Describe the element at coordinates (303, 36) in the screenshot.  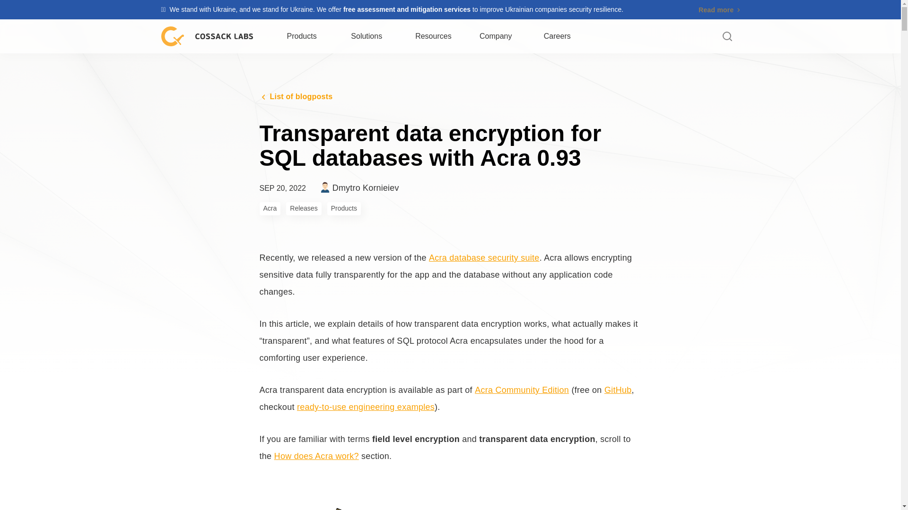
I see `Resources` at that location.